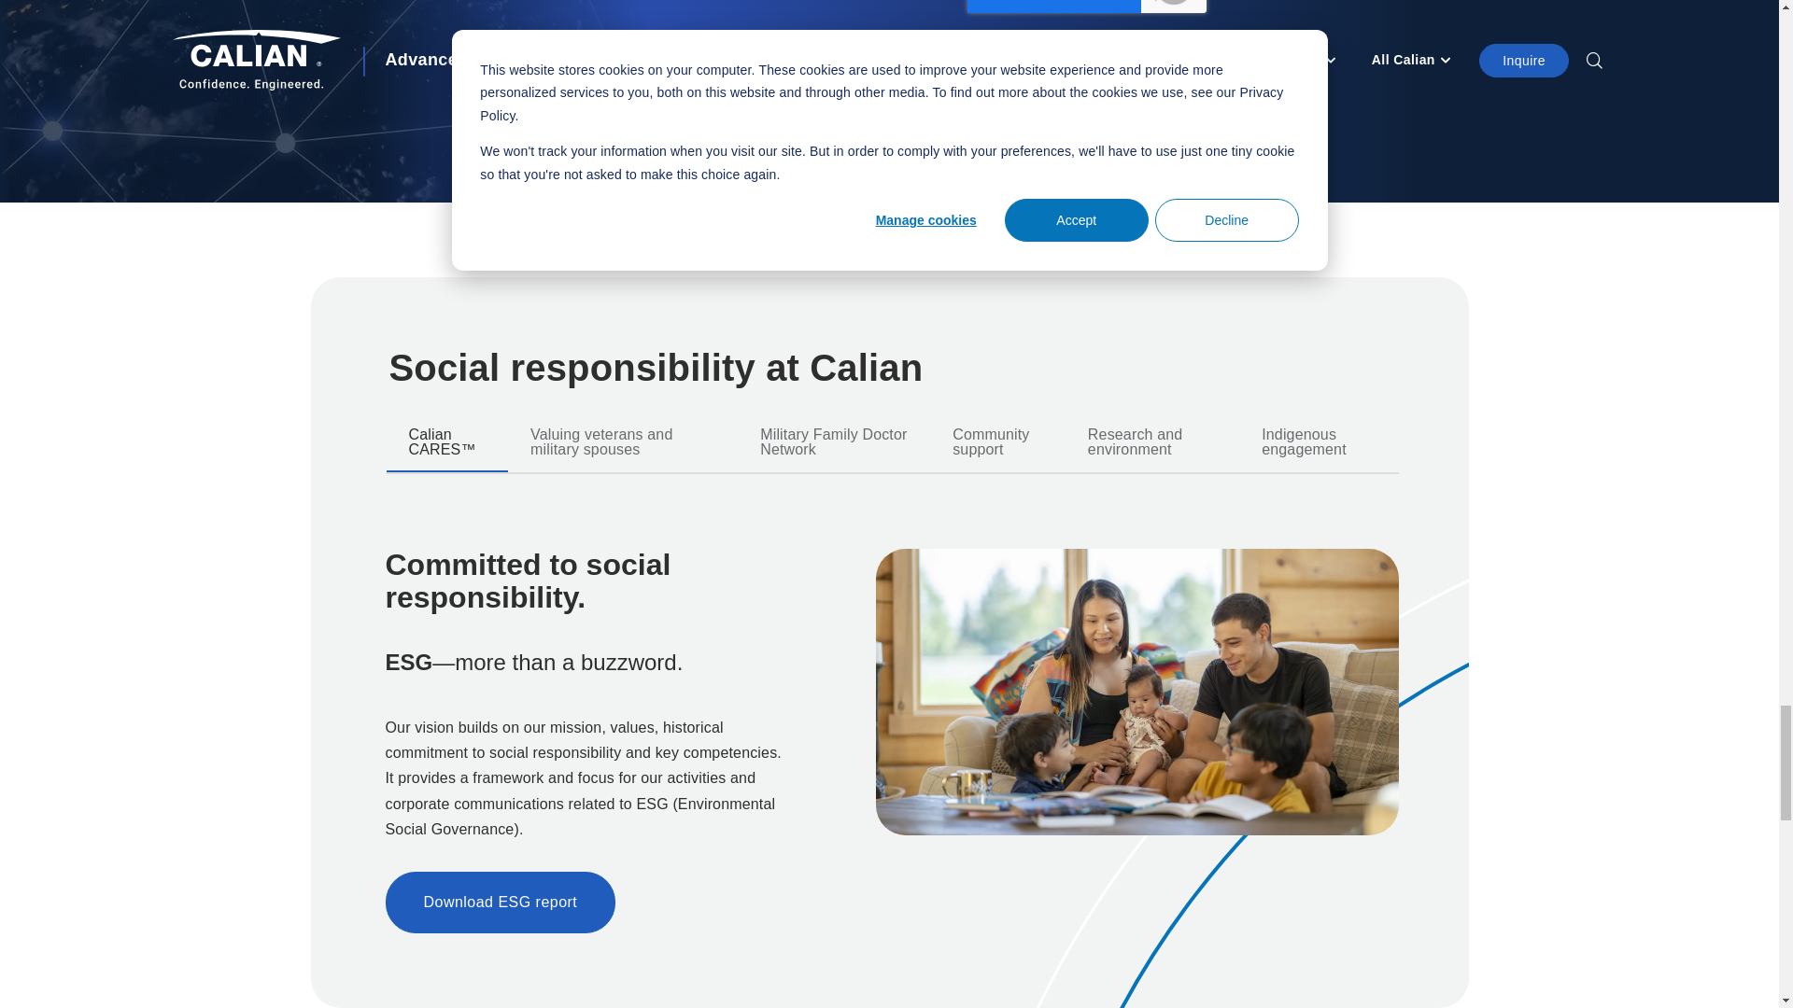  Describe the element at coordinates (1086, 77) in the screenshot. I see `Send` at that location.